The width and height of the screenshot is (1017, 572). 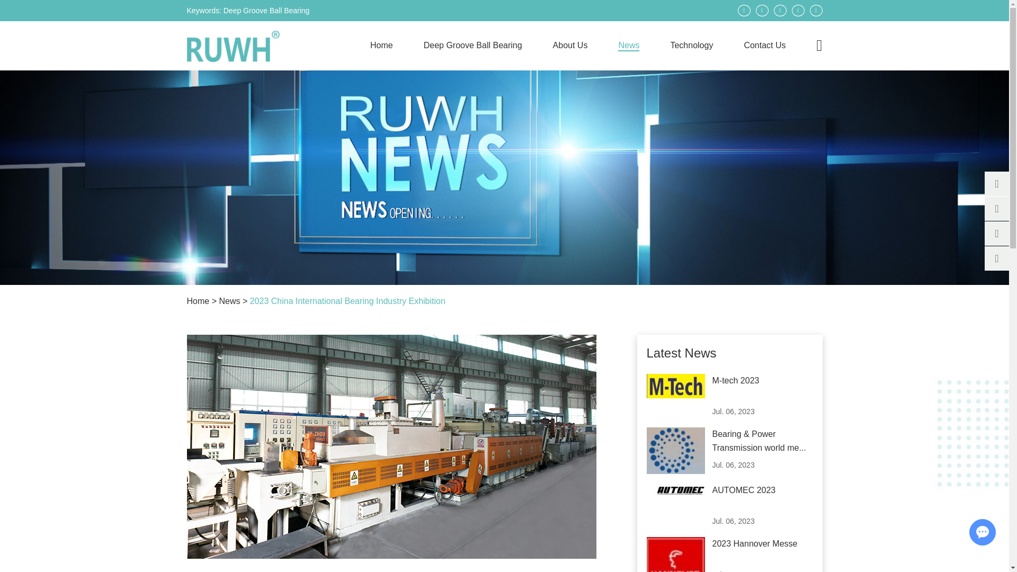 What do you see at coordinates (267, 11) in the screenshot?
I see `Deep Groove Ball Bearing` at bounding box center [267, 11].